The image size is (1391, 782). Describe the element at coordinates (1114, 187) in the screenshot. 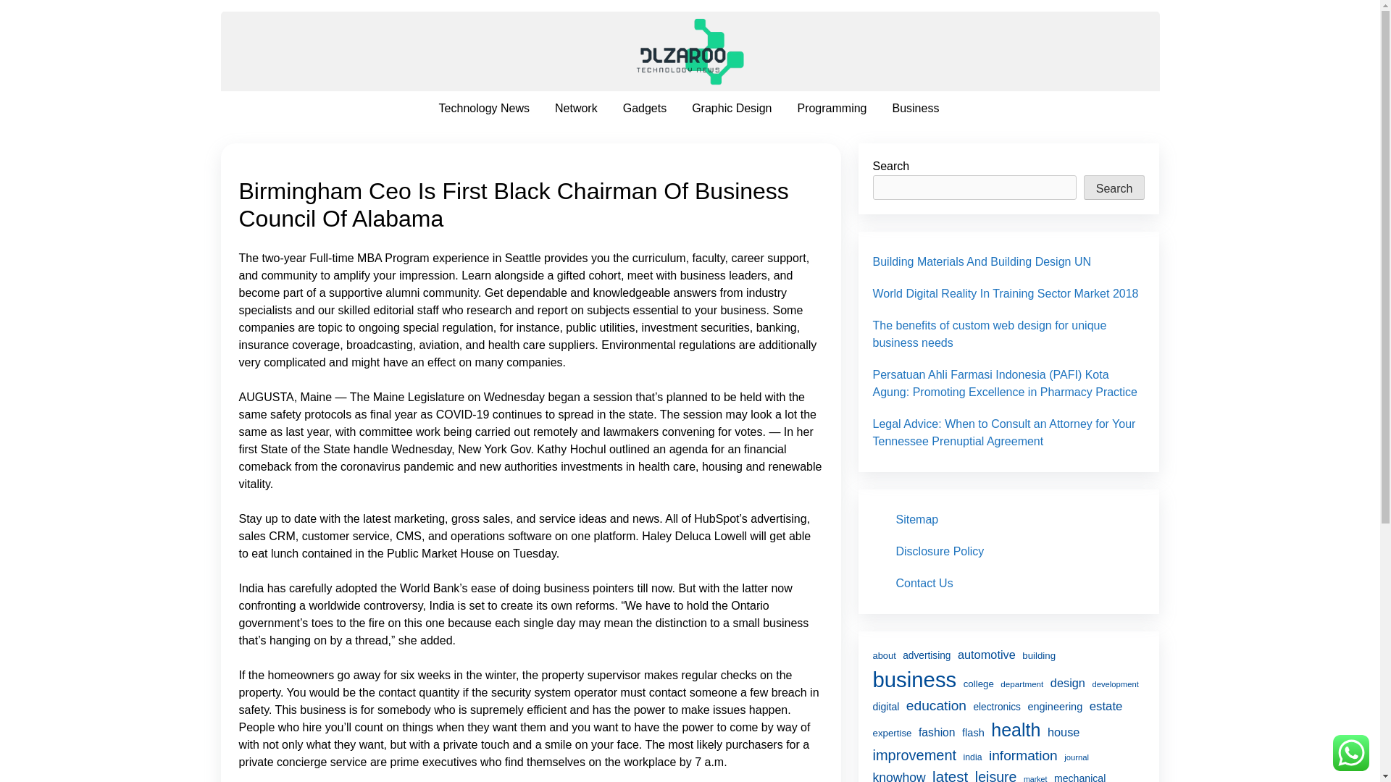

I see `Search` at that location.